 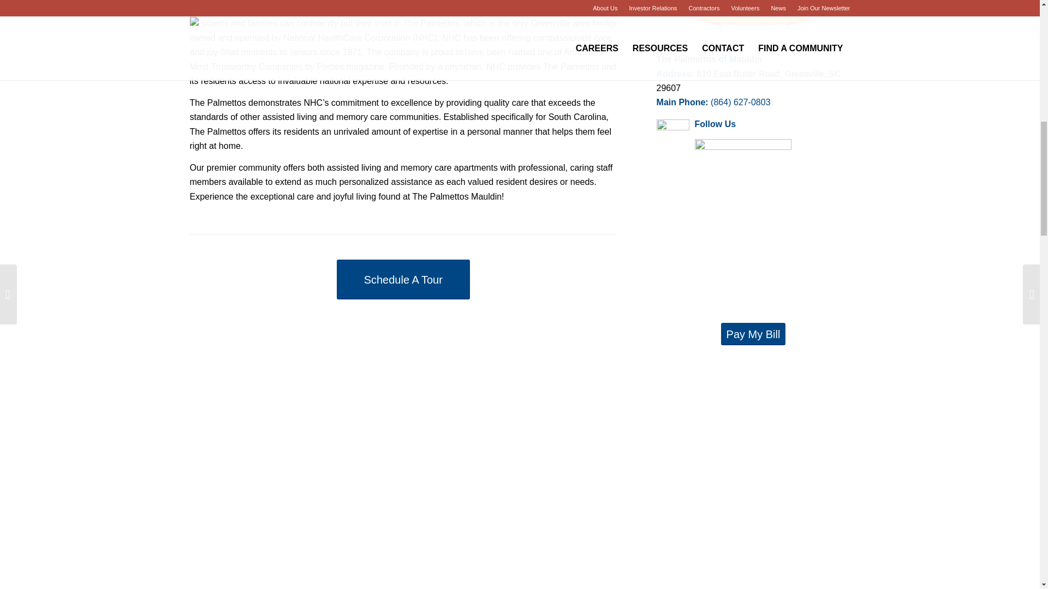 I want to click on The Palmettos 10 YR Anniv Logo Concept - GOLD, so click(x=753, y=23).